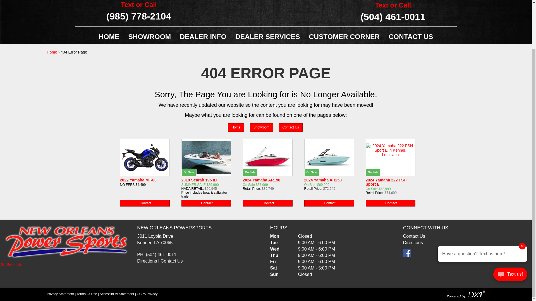 Image resolution: width=536 pixels, height=301 pixels. Describe the element at coordinates (66, 241) in the screenshot. I see `New Orleans Powersports` at that location.